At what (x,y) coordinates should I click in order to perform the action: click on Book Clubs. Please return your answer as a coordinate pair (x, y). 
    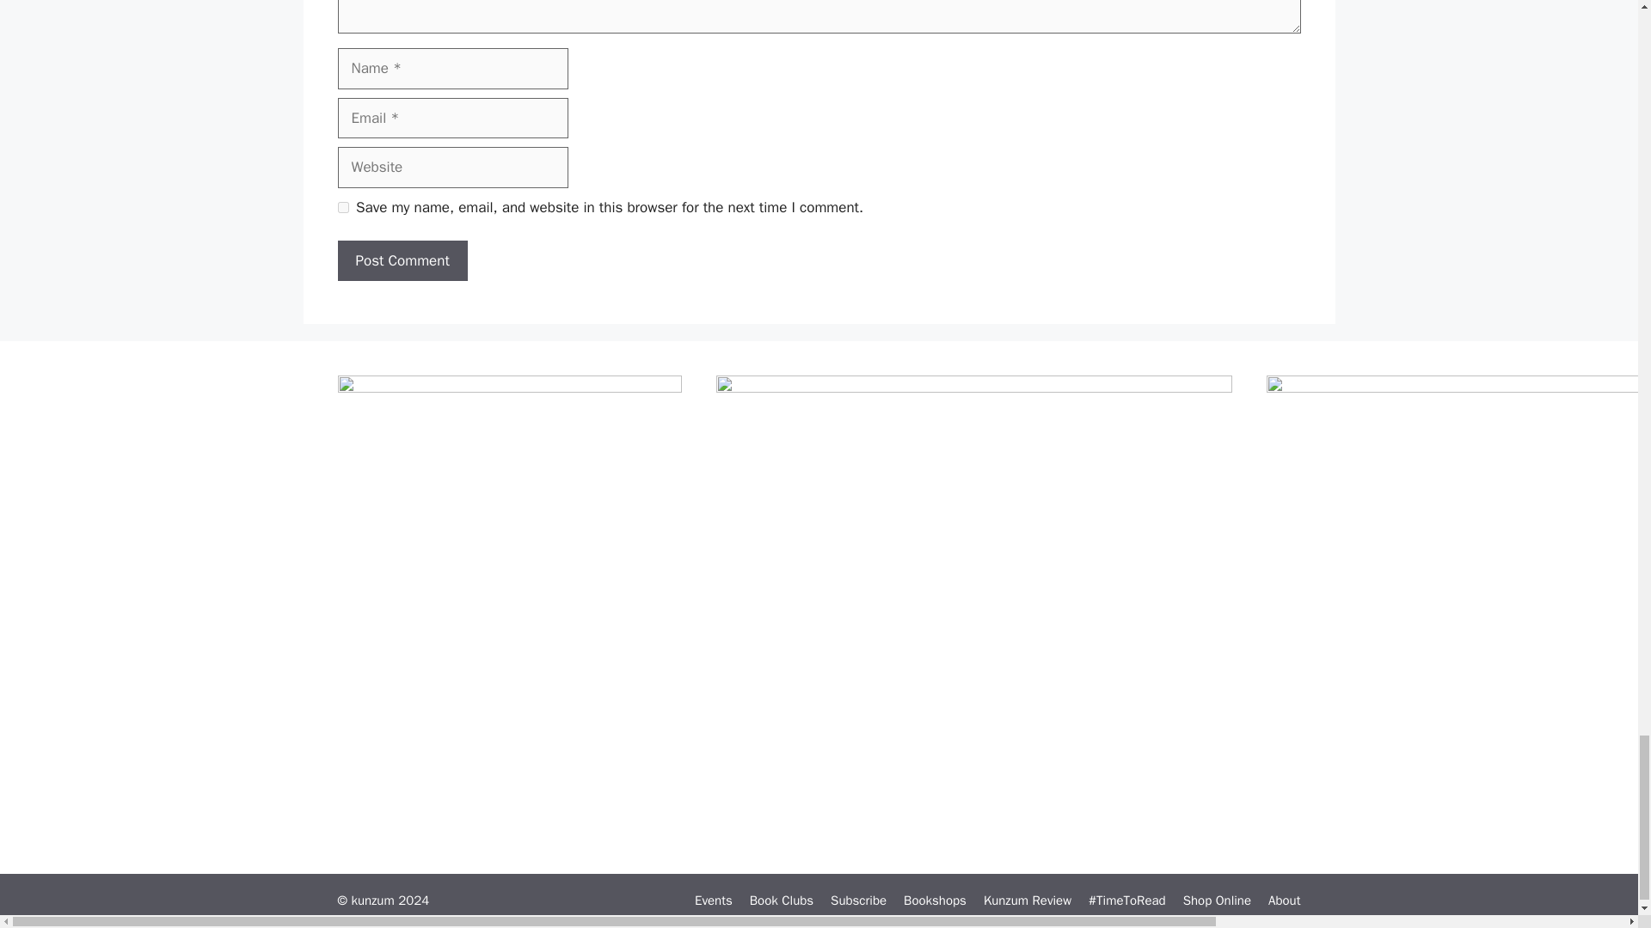
    Looking at the image, I should click on (781, 901).